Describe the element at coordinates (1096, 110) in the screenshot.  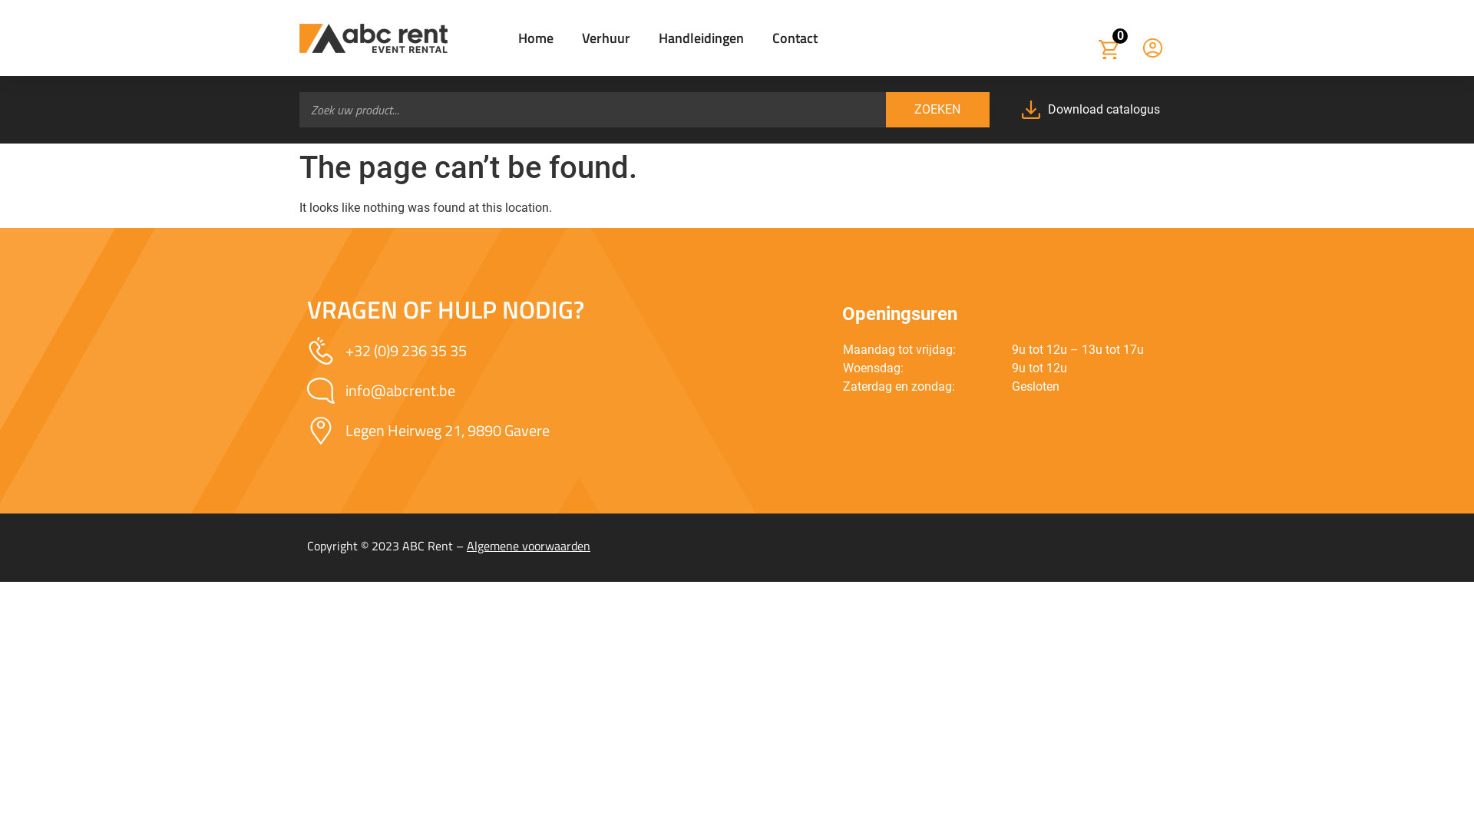
I see `Download catalogus` at that location.